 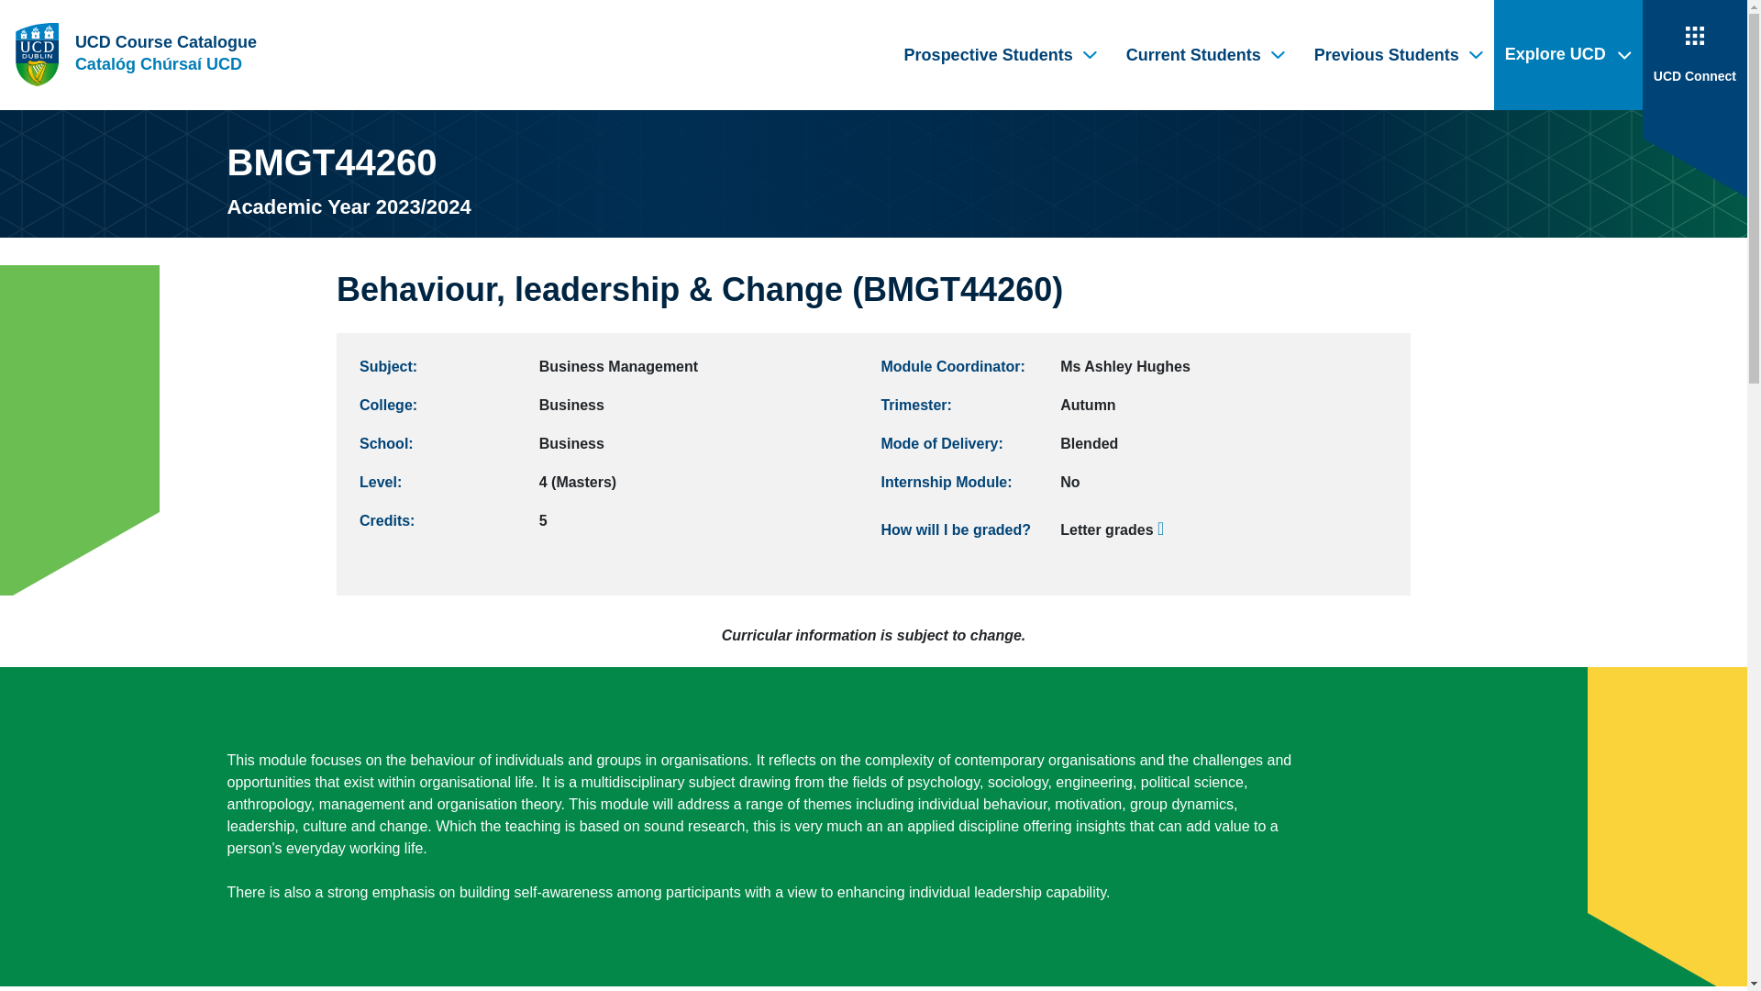 What do you see at coordinates (996, 55) in the screenshot?
I see `Prospective Students` at bounding box center [996, 55].